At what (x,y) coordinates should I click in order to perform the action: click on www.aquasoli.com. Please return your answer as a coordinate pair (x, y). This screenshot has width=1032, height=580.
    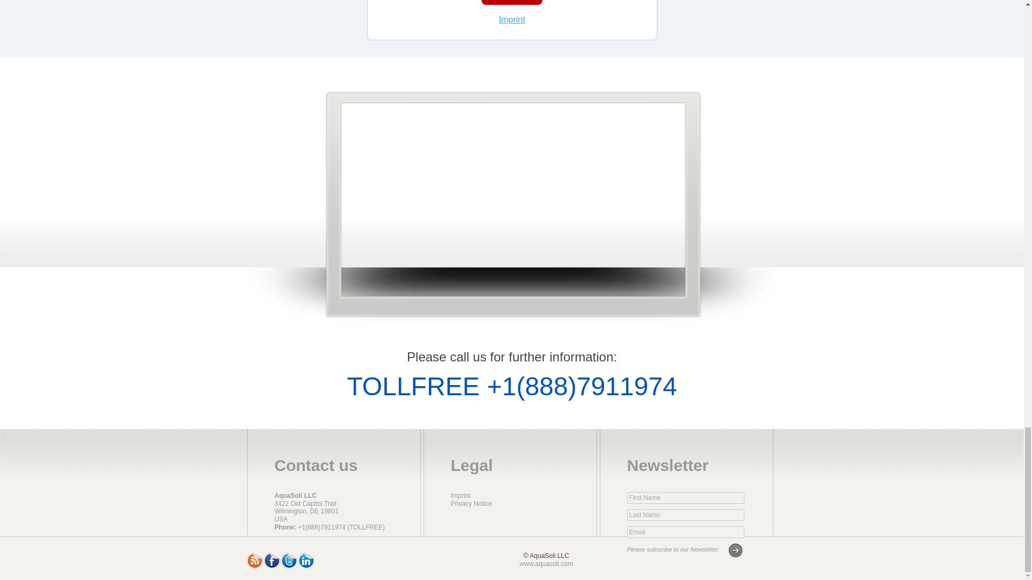
    Looking at the image, I should click on (546, 564).